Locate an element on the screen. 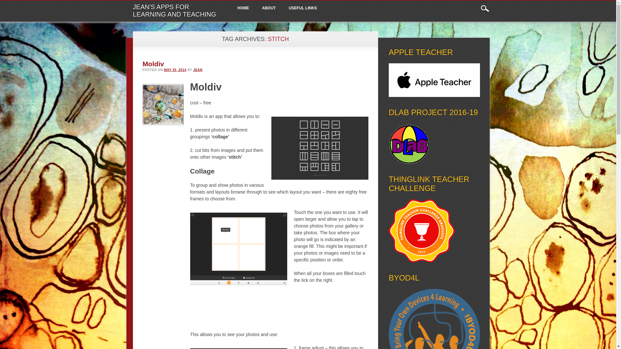 Image resolution: width=621 pixels, height=349 pixels. Moldiv is located at coordinates (153, 64).